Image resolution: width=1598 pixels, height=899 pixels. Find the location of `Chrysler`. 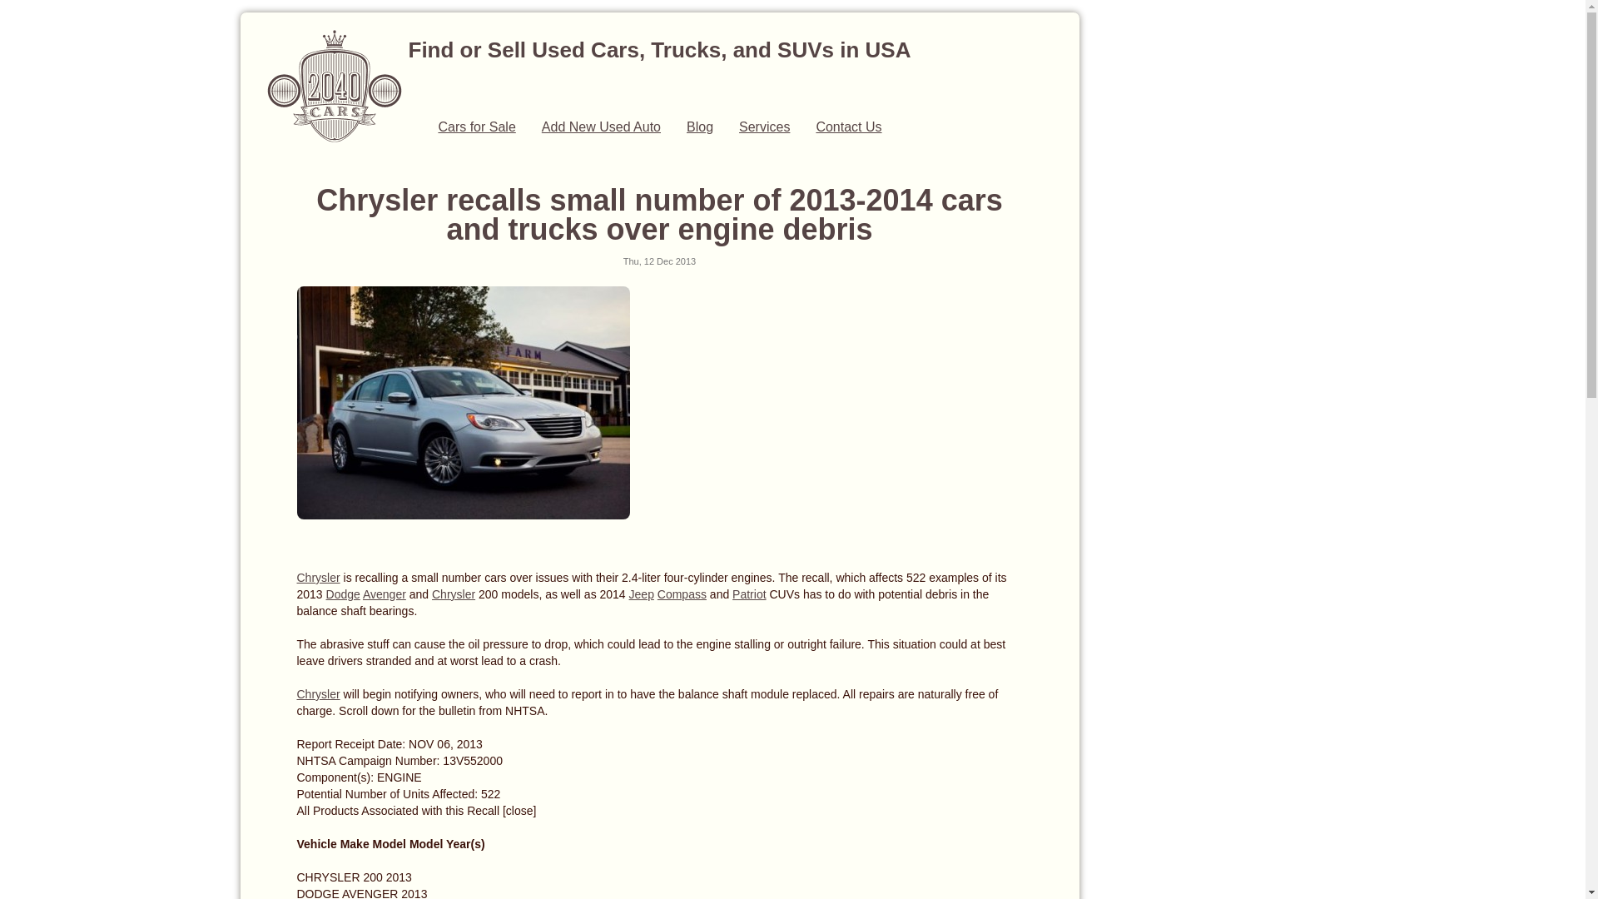

Chrysler is located at coordinates (318, 694).